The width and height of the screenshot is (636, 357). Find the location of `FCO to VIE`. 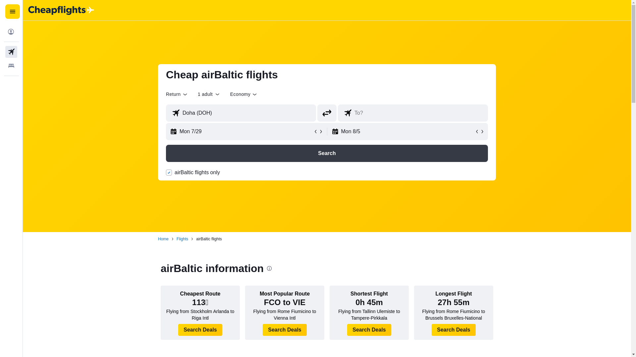

FCO to VIE is located at coordinates (284, 302).